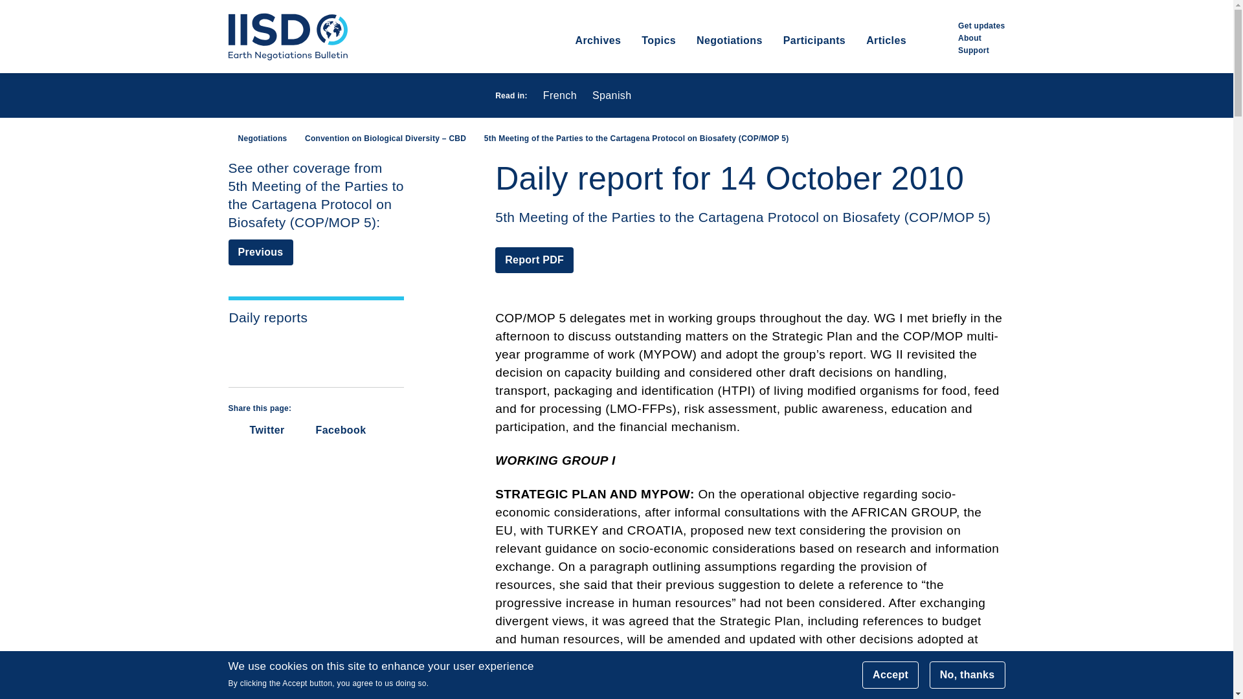 This screenshot has height=699, width=1243. I want to click on Negotiations, so click(729, 53).